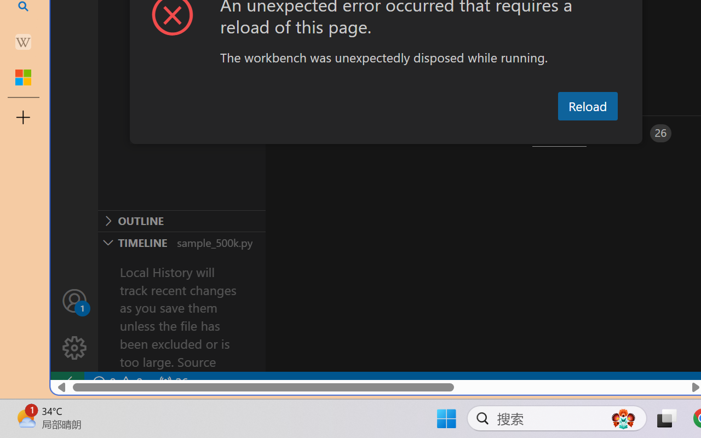 The image size is (701, 438). What do you see at coordinates (311, 133) in the screenshot?
I see `Problems (Ctrl+Shift+M)` at bounding box center [311, 133].